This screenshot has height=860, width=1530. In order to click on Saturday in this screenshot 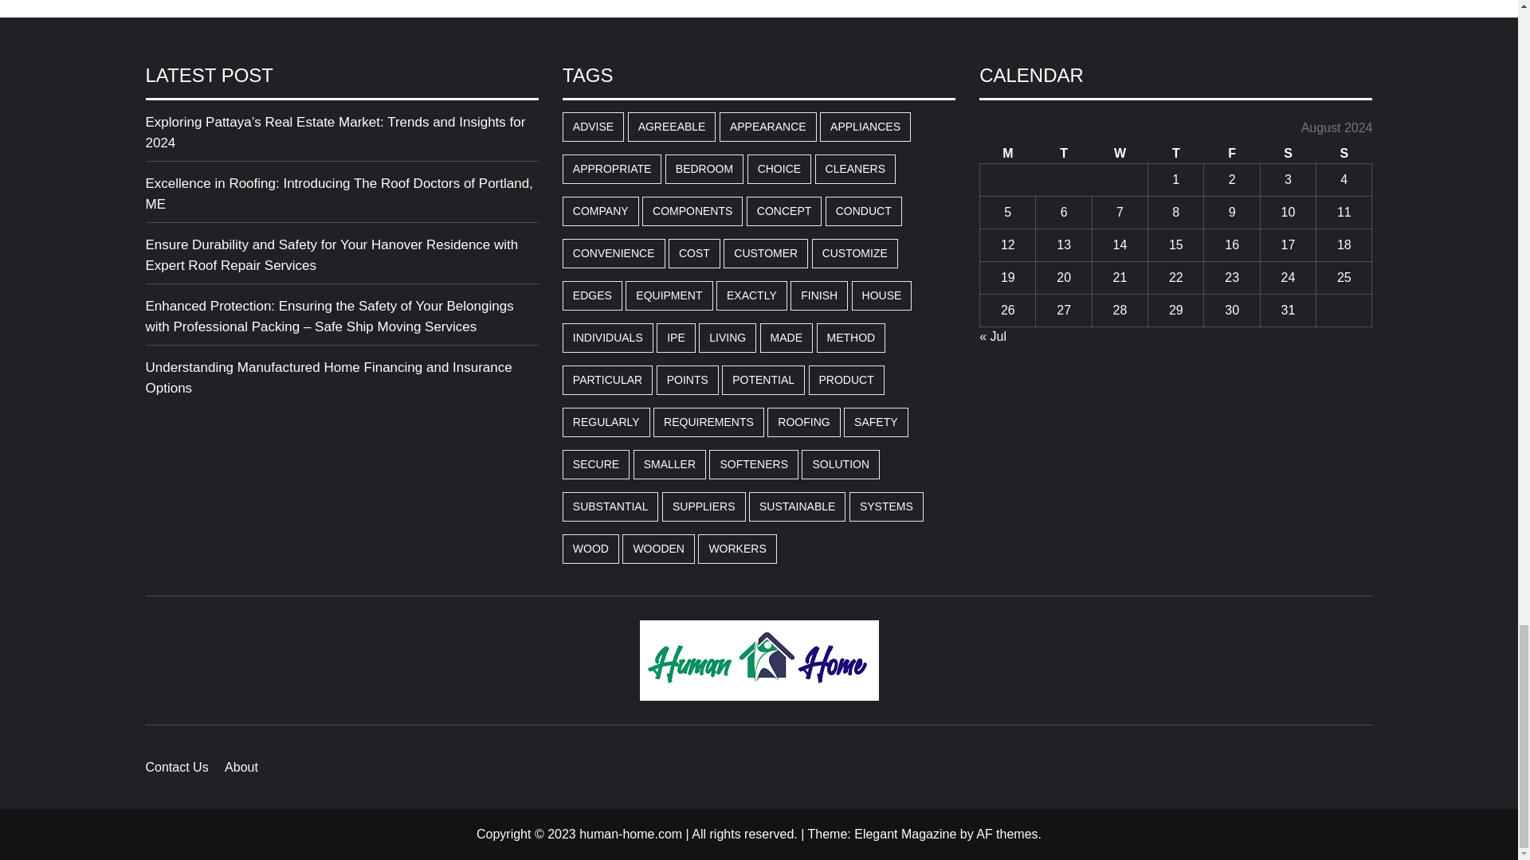, I will do `click(1288, 154)`.